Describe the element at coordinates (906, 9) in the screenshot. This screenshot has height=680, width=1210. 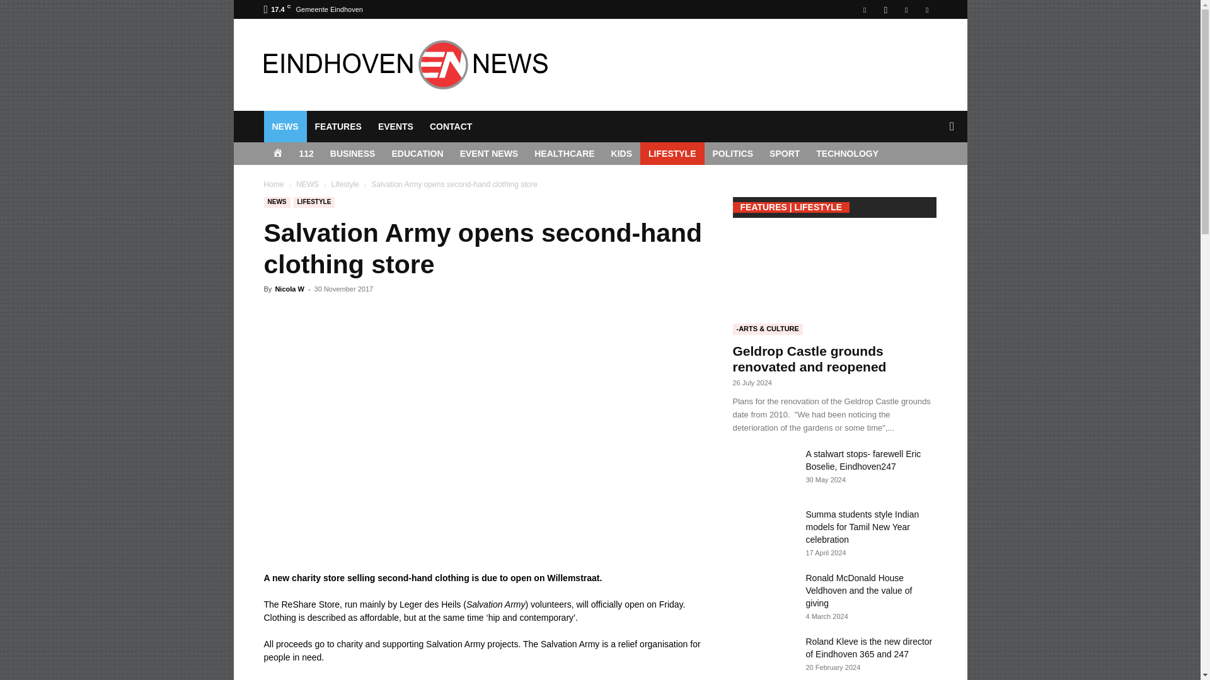
I see `Linkedin` at that location.